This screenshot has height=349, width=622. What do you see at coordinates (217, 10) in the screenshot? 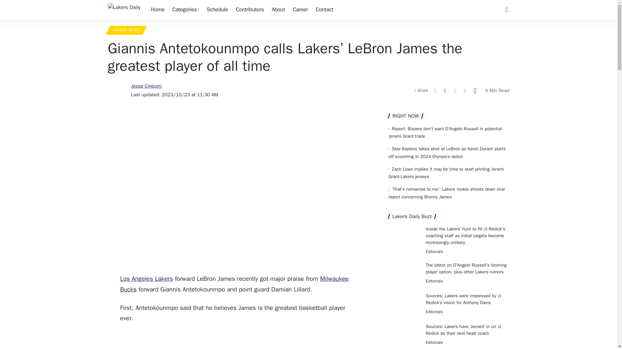
I see `Schedule` at bounding box center [217, 10].